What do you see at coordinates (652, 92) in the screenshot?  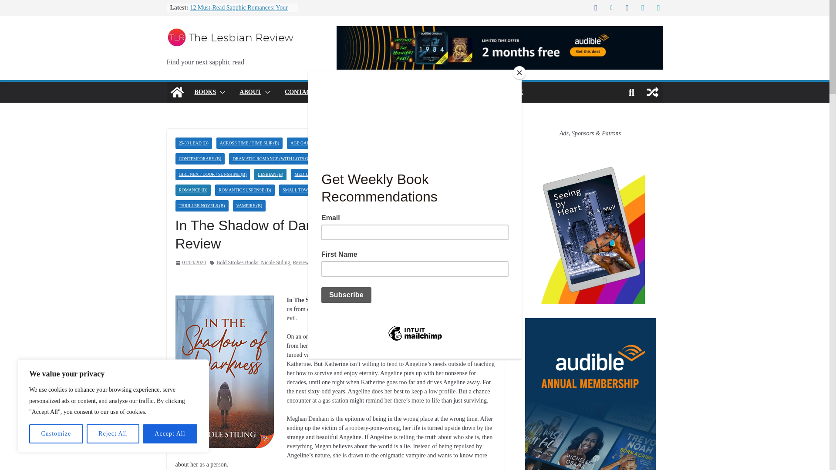 I see `View a random post` at bounding box center [652, 92].